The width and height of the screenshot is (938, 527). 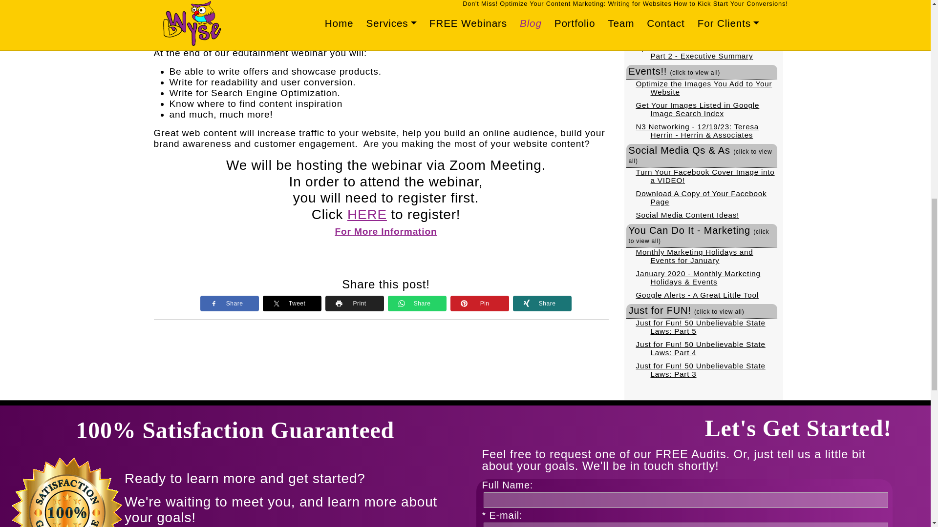 What do you see at coordinates (688, 215) in the screenshot?
I see `Social Media Content Ideas!` at bounding box center [688, 215].